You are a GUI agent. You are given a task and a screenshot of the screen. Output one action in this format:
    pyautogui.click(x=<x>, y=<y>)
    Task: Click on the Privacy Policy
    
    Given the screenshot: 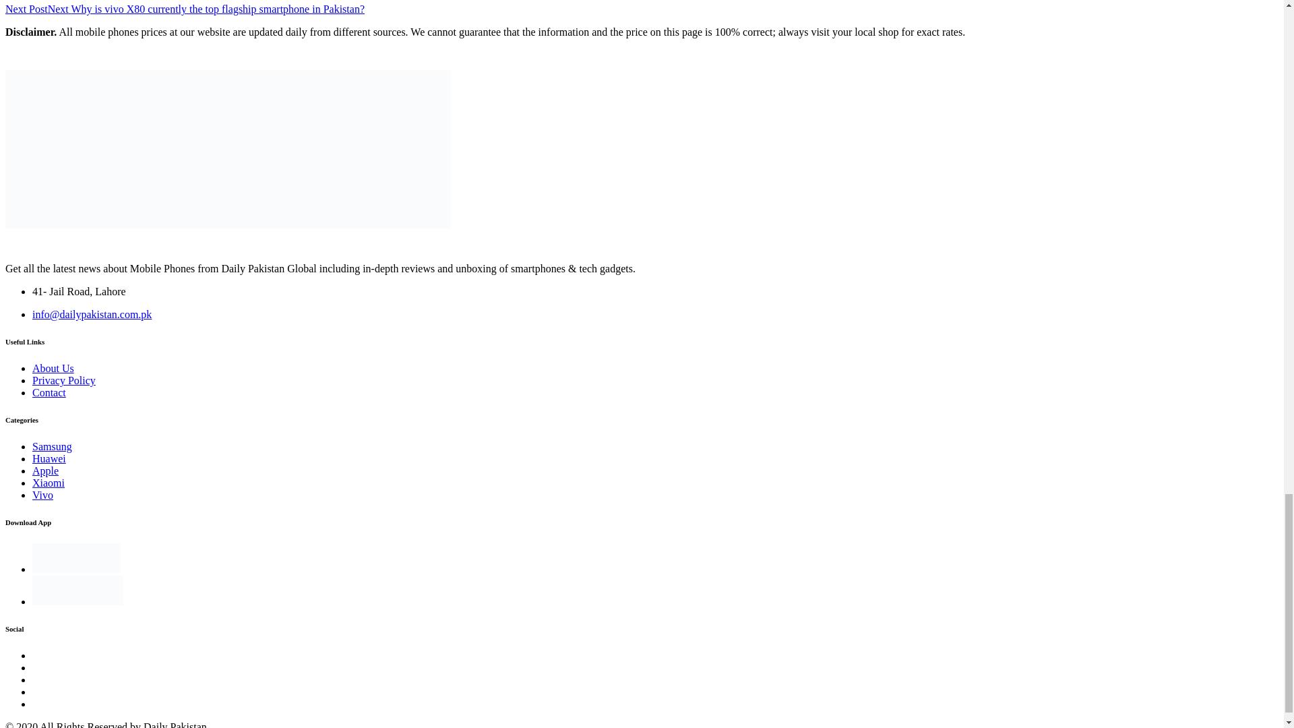 What is the action you would take?
    pyautogui.click(x=64, y=380)
    